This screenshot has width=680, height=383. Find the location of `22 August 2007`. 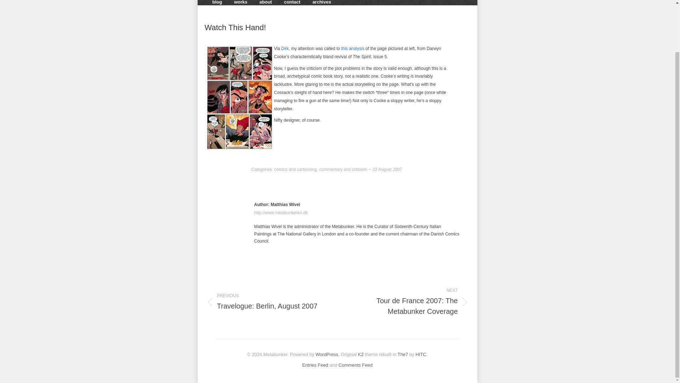

22 August 2007 is located at coordinates (266, 302).